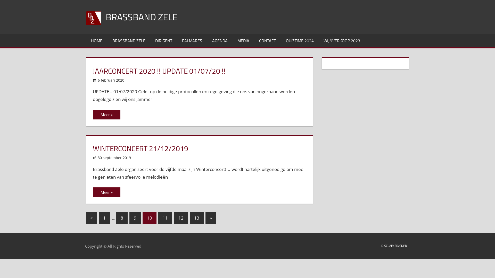 This screenshot has width=495, height=278. I want to click on Thomas Collewaert, so click(159, 158).